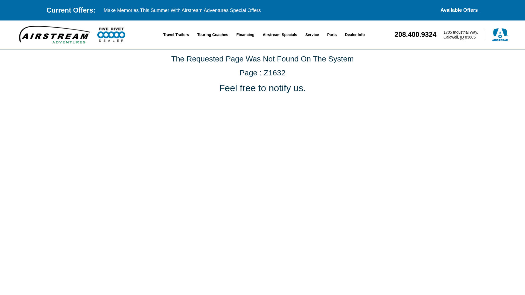 The image size is (525, 295). What do you see at coordinates (460, 10) in the screenshot?
I see `Discover Current Offers in Caldwell, ID` at bounding box center [460, 10].